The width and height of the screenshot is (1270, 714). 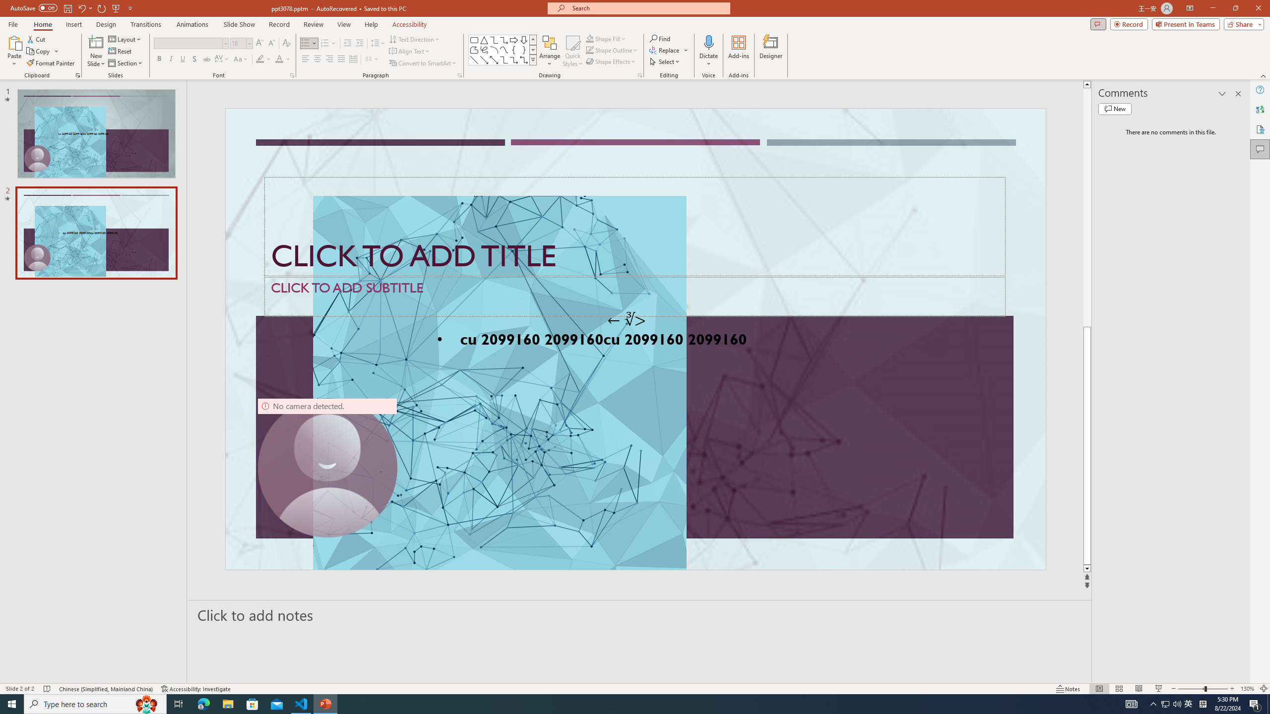 What do you see at coordinates (1115, 109) in the screenshot?
I see `New comment` at bounding box center [1115, 109].